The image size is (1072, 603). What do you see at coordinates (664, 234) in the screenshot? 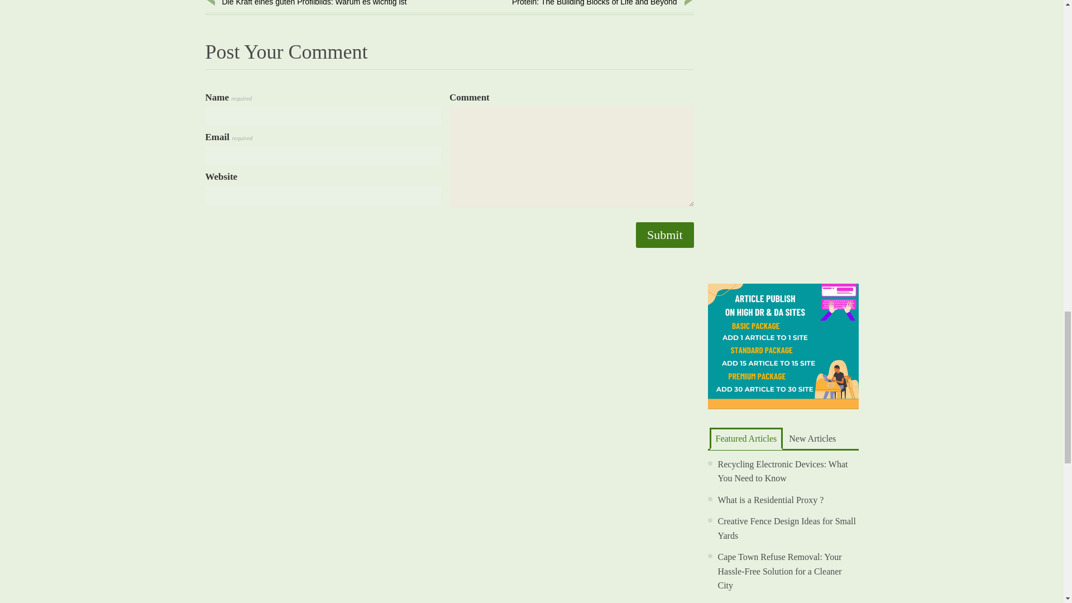
I see `Submit` at bounding box center [664, 234].